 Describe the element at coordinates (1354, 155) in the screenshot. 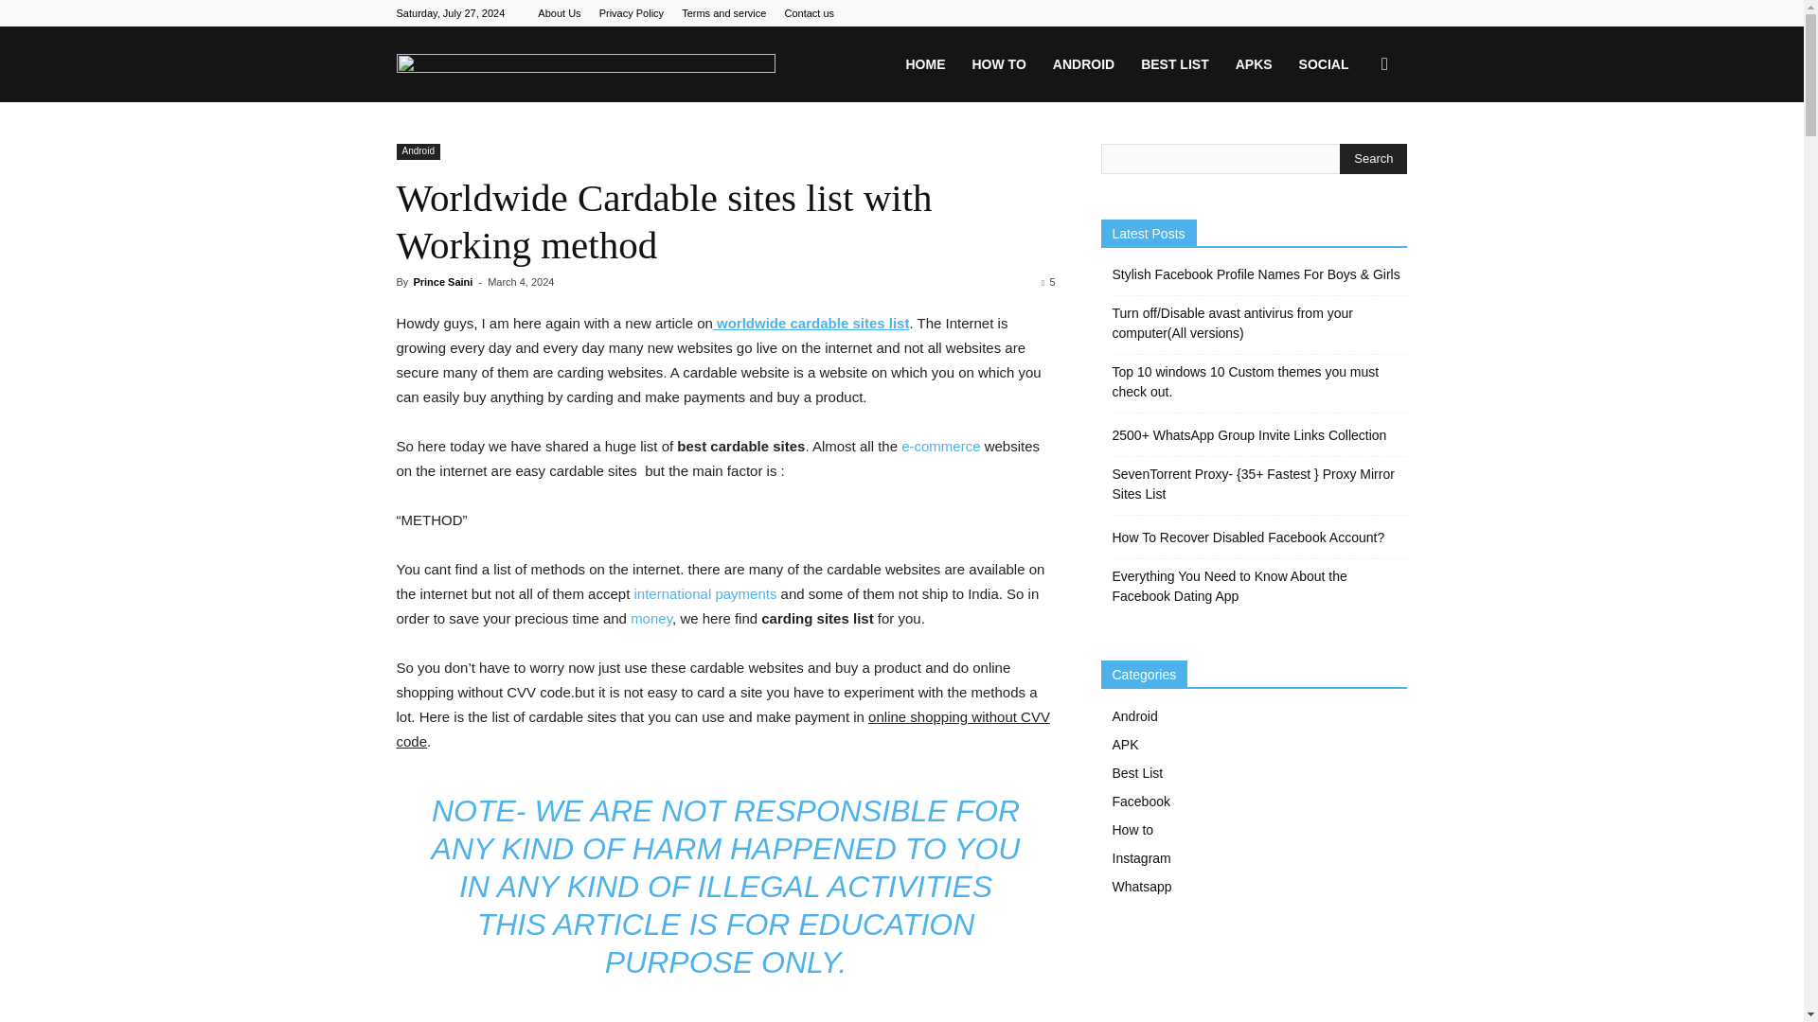

I see `Search` at that location.